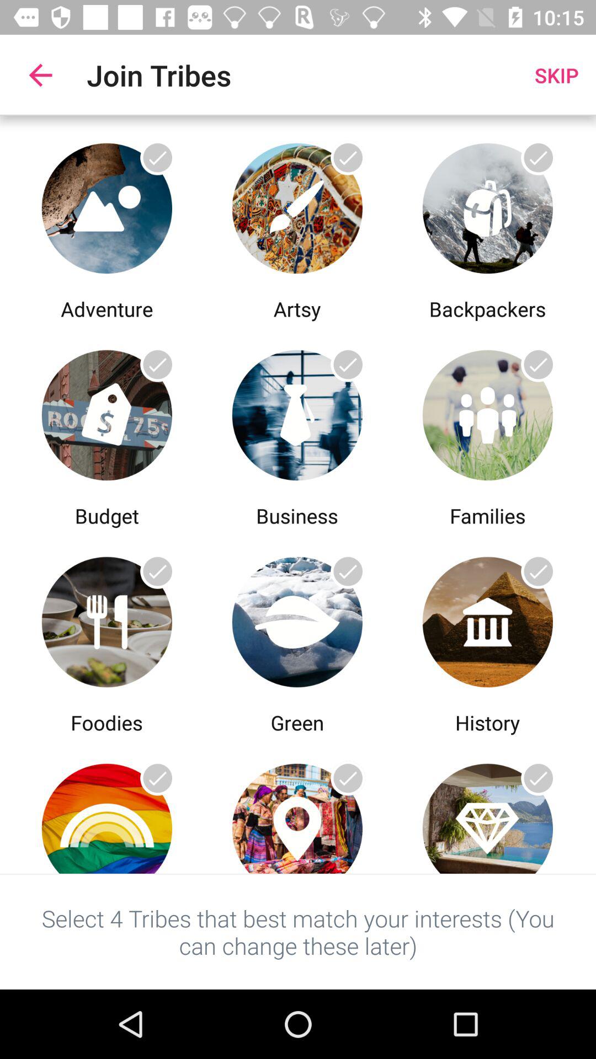  Describe the element at coordinates (488, 413) in the screenshot. I see `join family tribe` at that location.